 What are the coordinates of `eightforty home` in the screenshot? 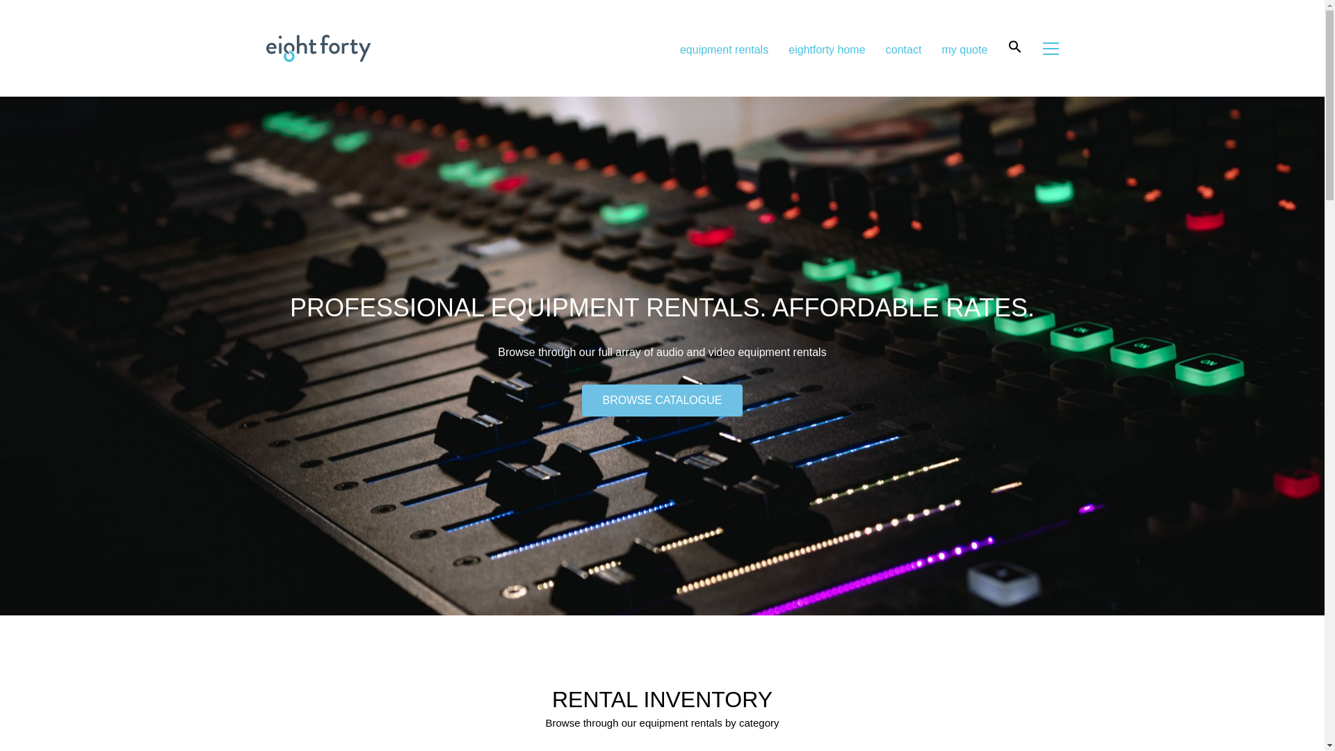 It's located at (827, 49).